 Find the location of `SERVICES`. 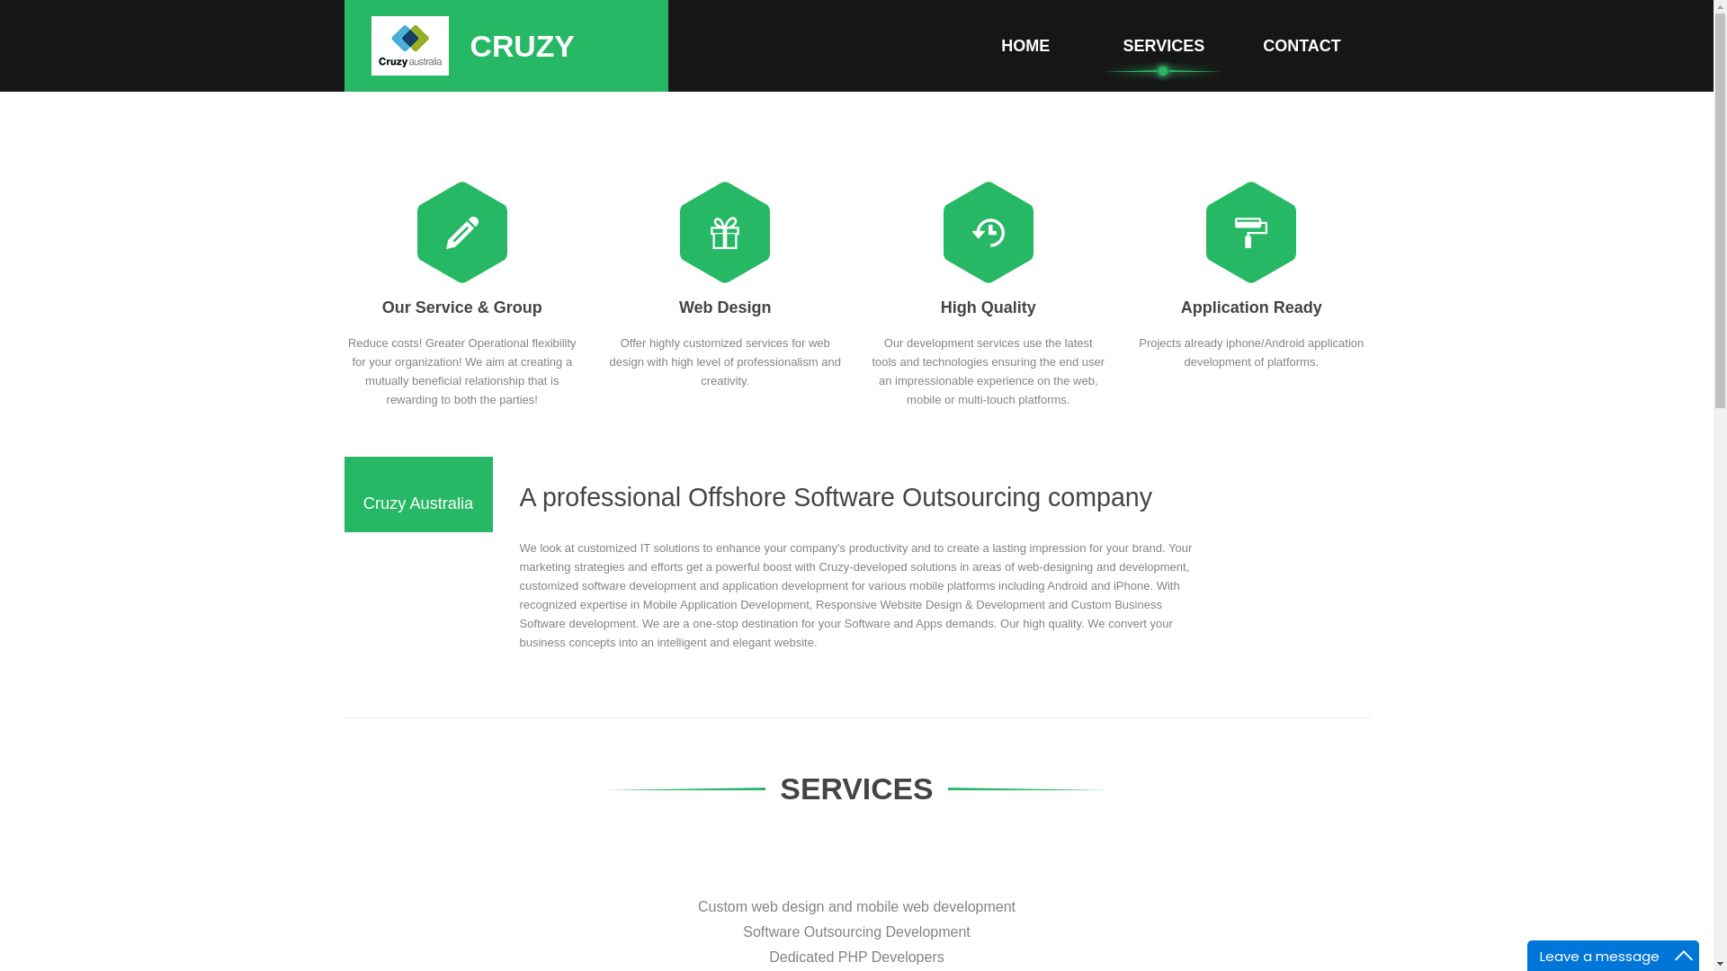

SERVICES is located at coordinates (1164, 46).